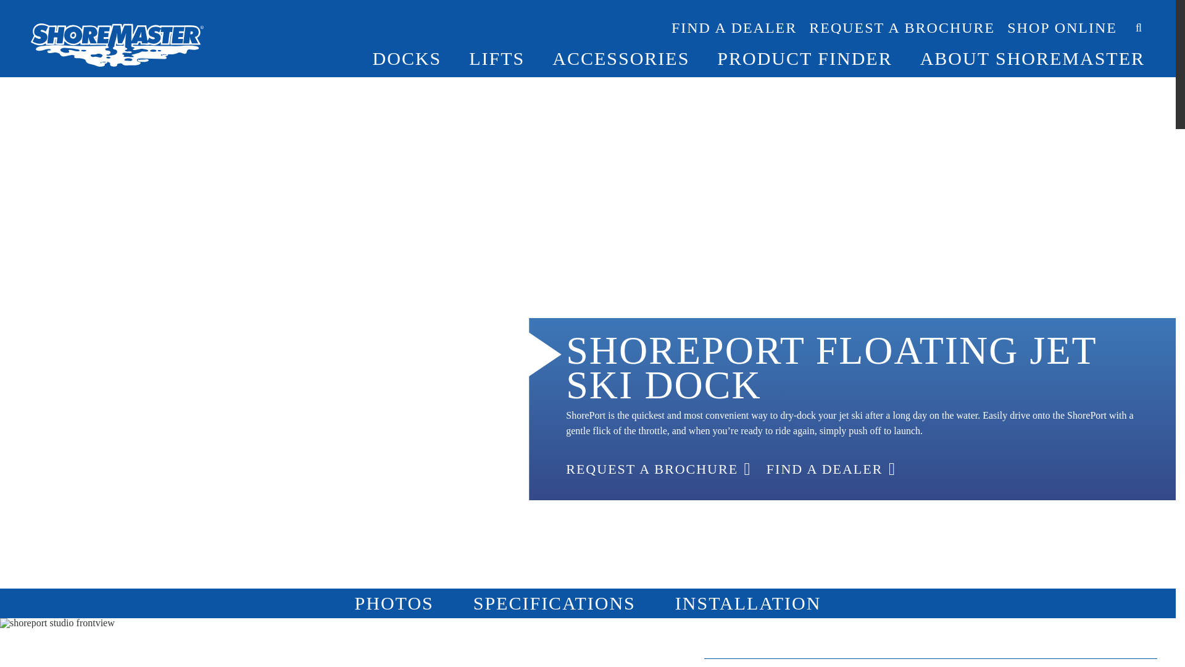 This screenshot has height=667, width=1185. I want to click on Boat Lift Canopies, so click(409, 4).